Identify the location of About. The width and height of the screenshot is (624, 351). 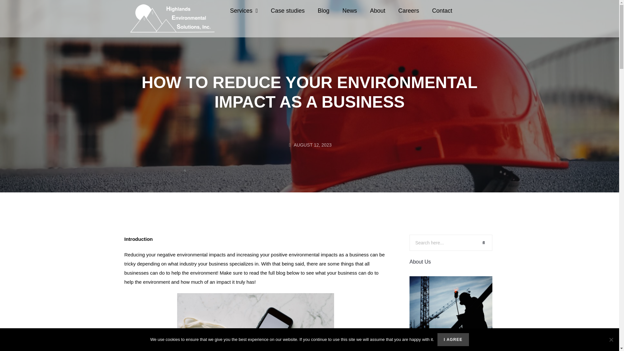
(377, 10).